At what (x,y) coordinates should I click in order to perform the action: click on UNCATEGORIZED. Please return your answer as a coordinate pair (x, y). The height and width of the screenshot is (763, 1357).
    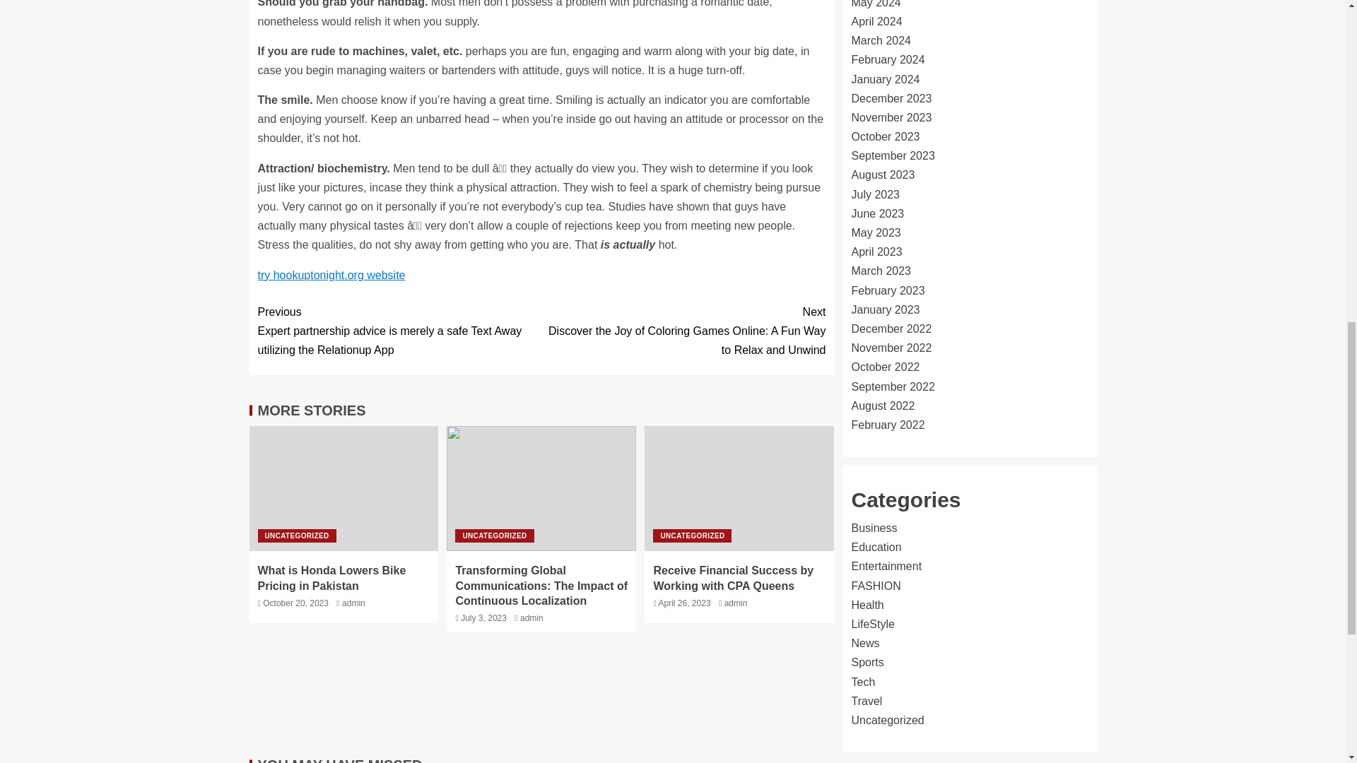
    Looking at the image, I should click on (296, 536).